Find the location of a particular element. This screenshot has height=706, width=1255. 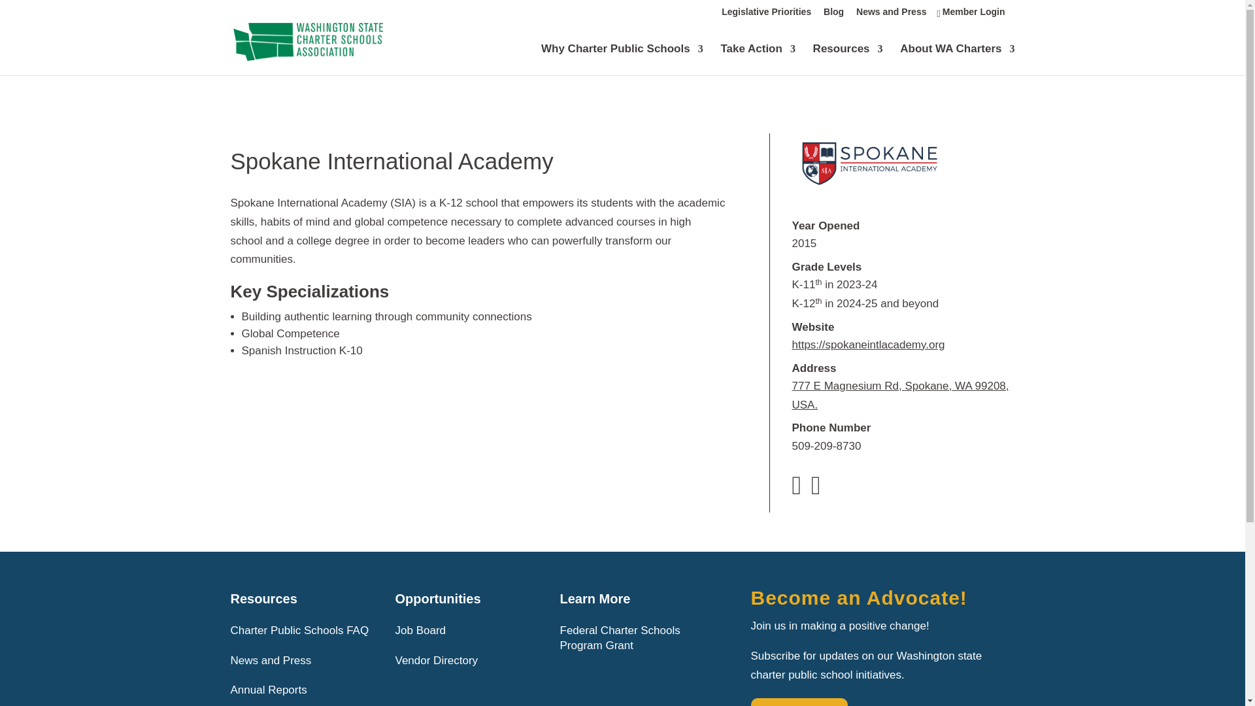

Blog is located at coordinates (833, 14).